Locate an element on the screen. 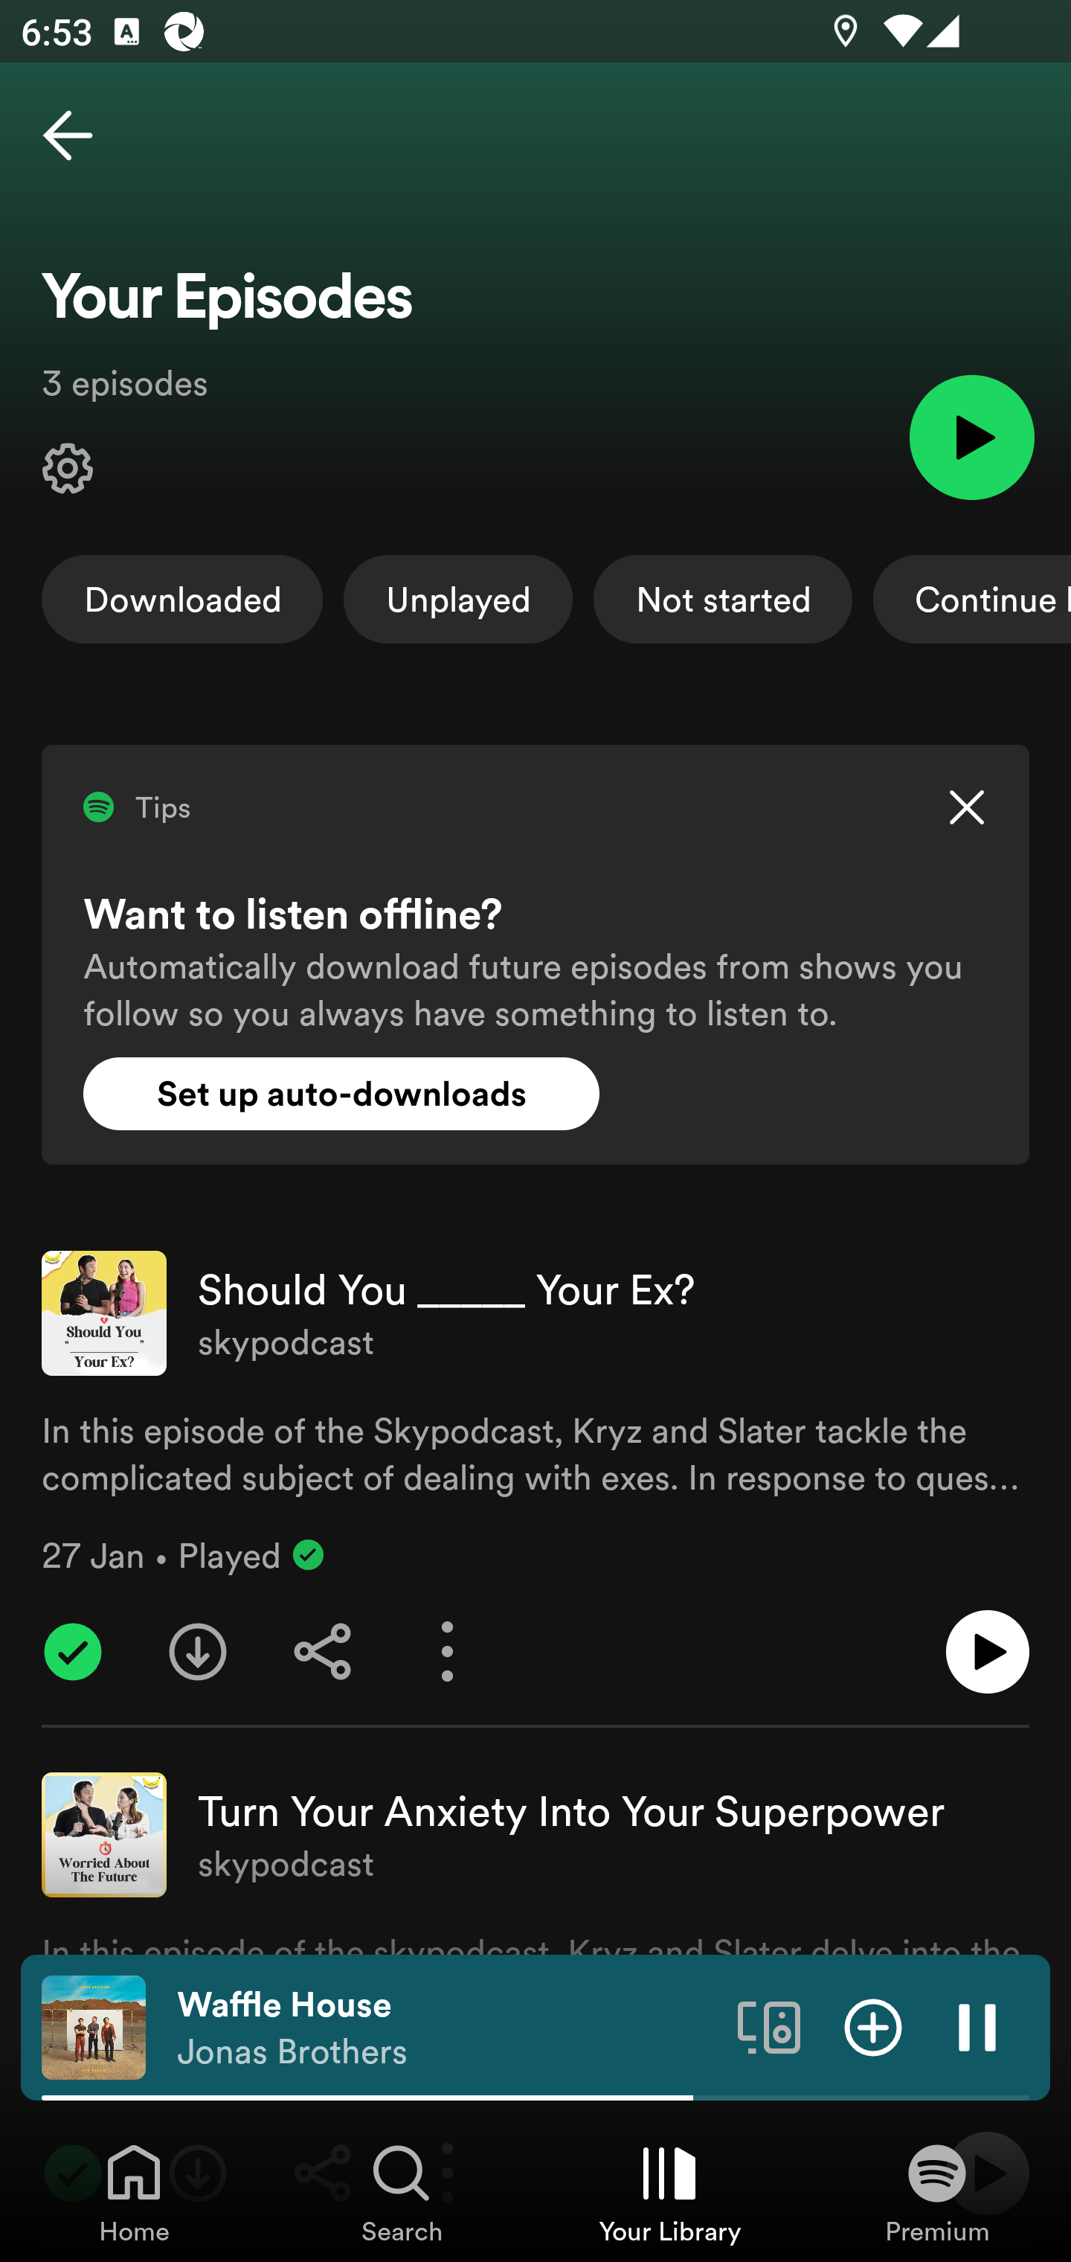  Your Episodes is located at coordinates (68, 469).